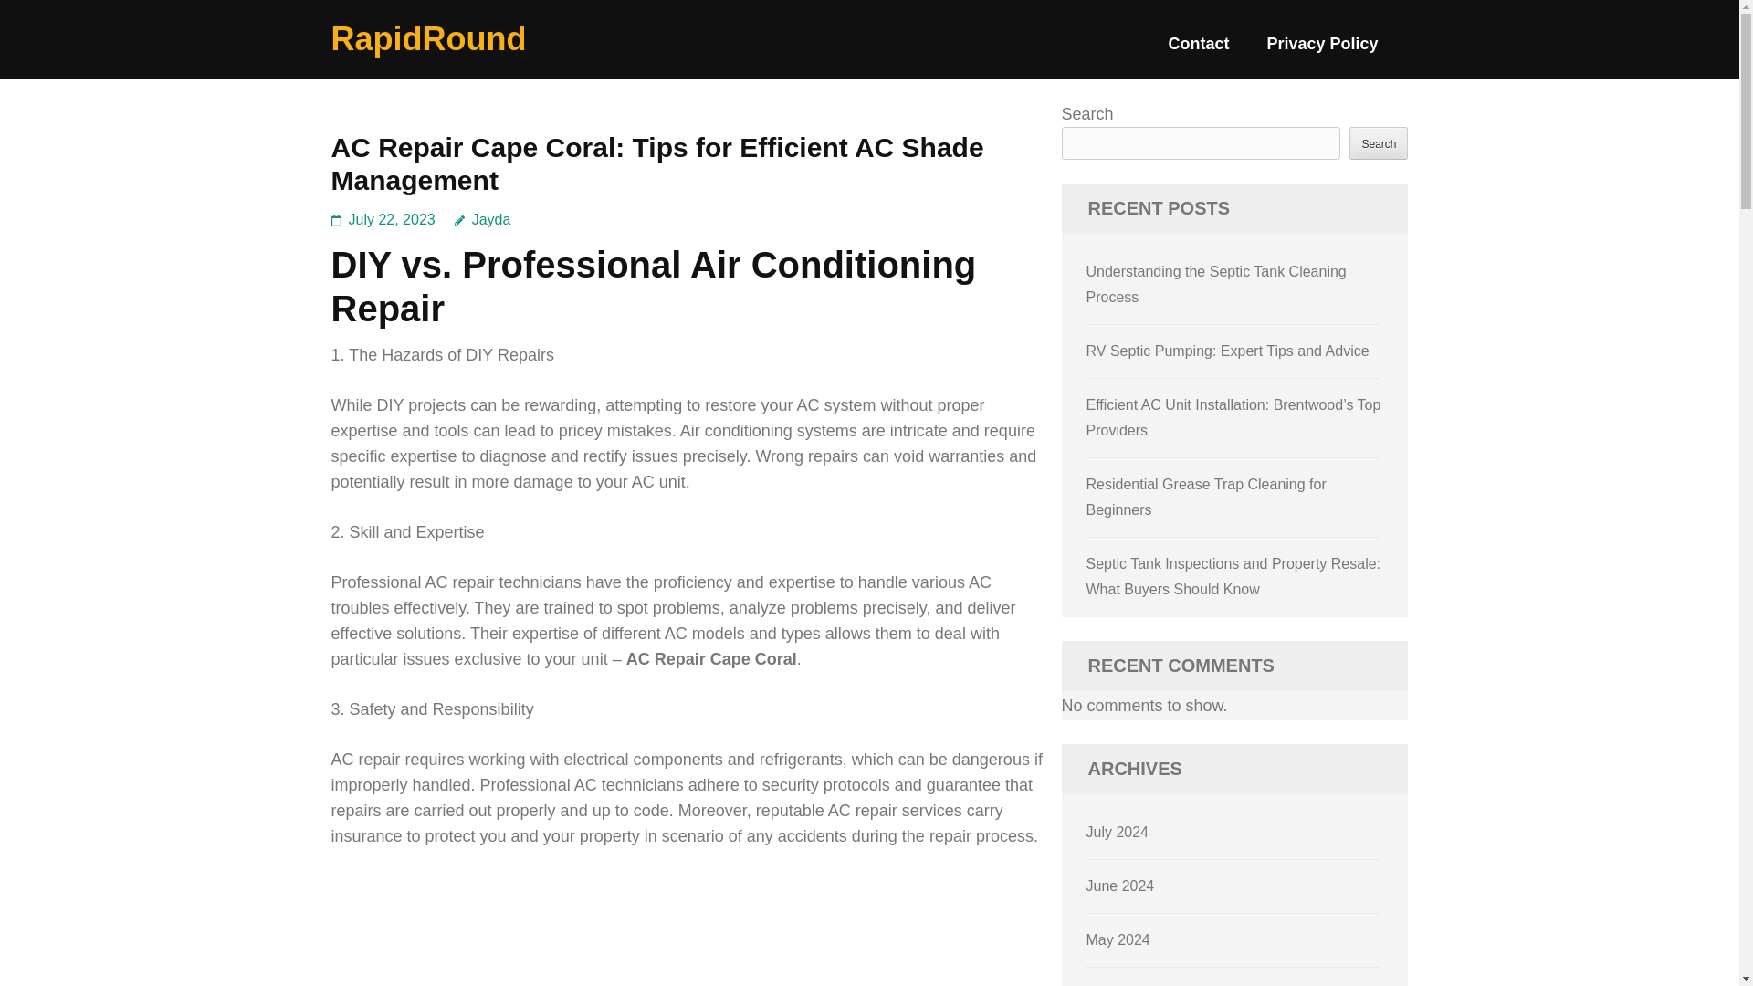  What do you see at coordinates (1216, 284) in the screenshot?
I see `Understanding the Septic Tank Cleaning Process` at bounding box center [1216, 284].